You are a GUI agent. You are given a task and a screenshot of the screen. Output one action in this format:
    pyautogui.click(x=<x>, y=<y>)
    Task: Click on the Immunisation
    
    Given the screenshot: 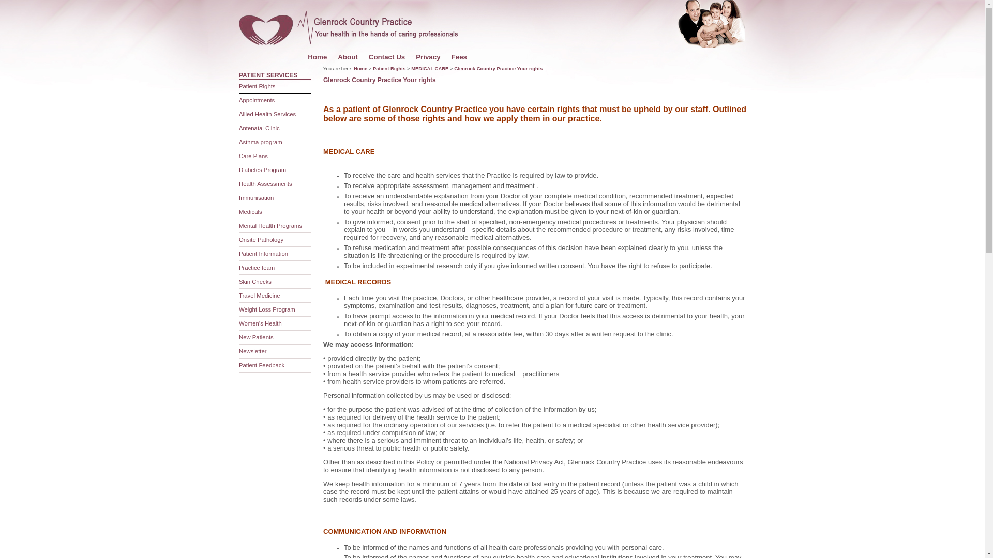 What is the action you would take?
    pyautogui.click(x=257, y=198)
    